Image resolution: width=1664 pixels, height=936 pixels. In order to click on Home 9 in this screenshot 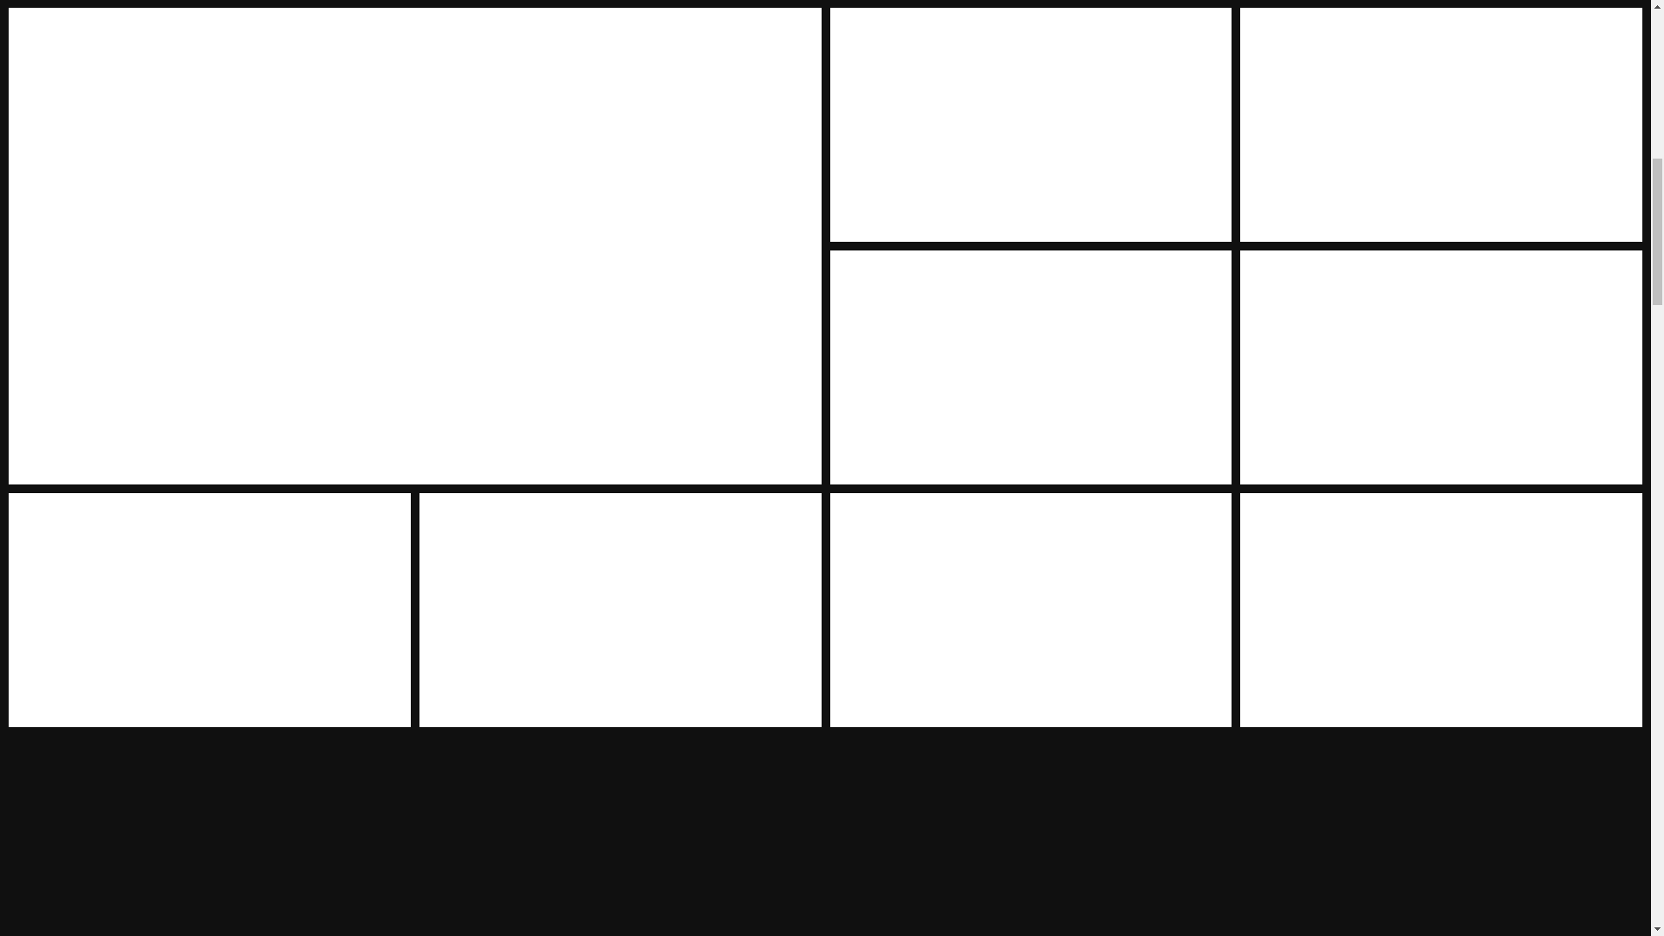, I will do `click(1031, 610)`.